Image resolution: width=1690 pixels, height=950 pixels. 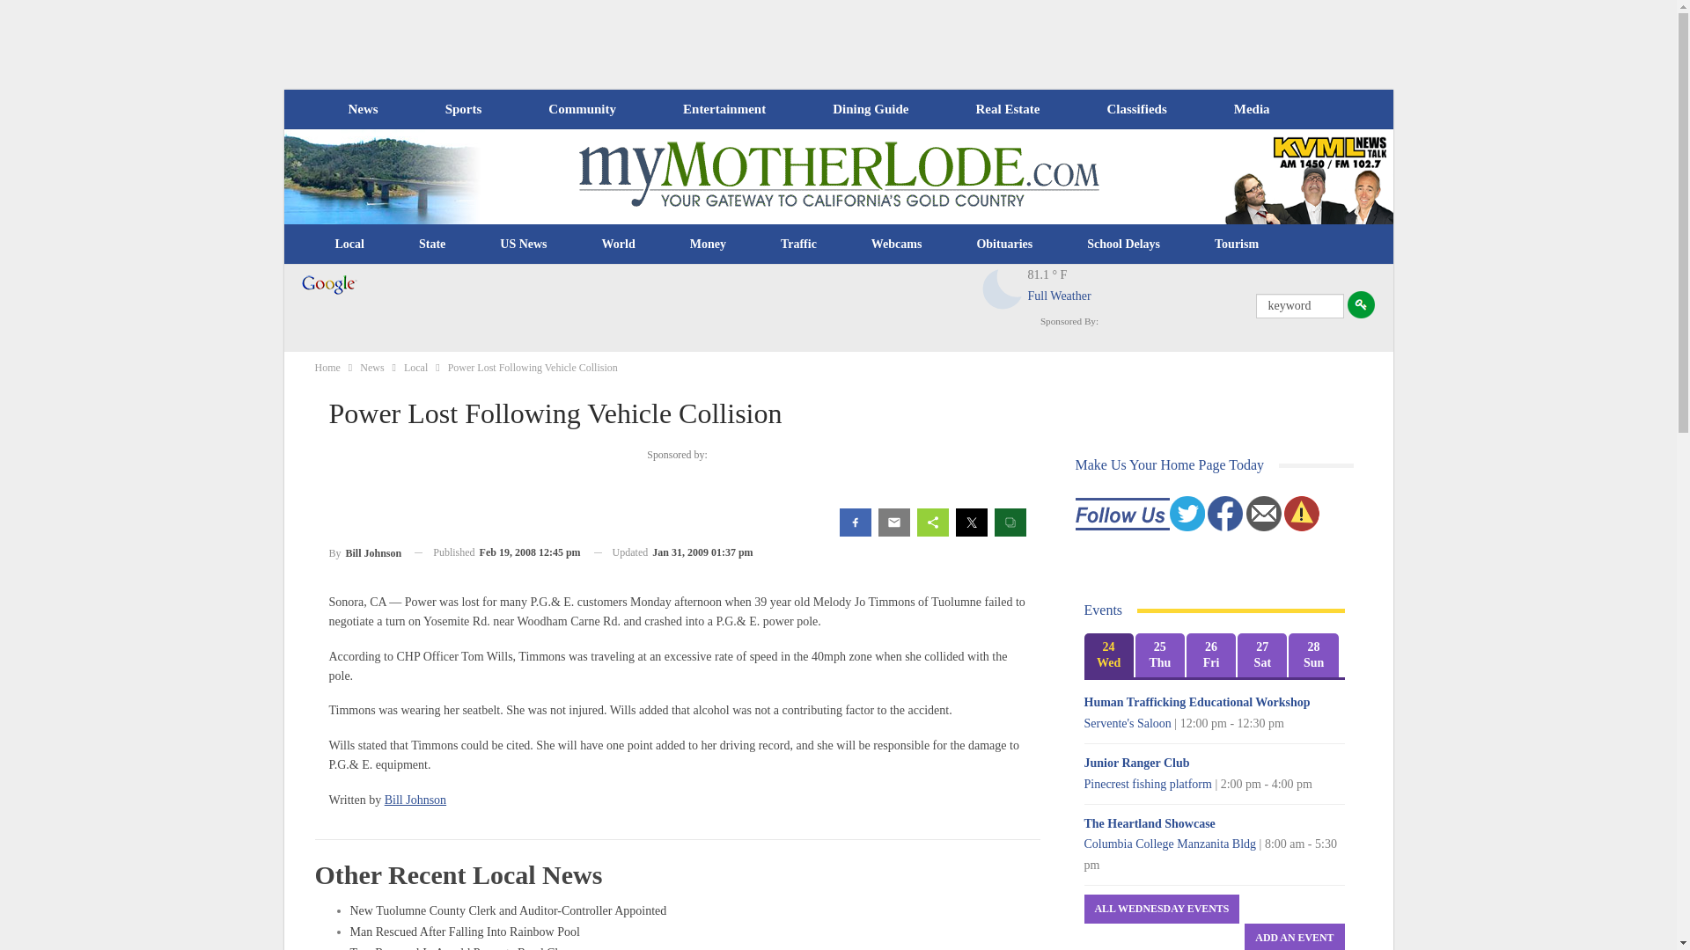 What do you see at coordinates (363, 109) in the screenshot?
I see `News` at bounding box center [363, 109].